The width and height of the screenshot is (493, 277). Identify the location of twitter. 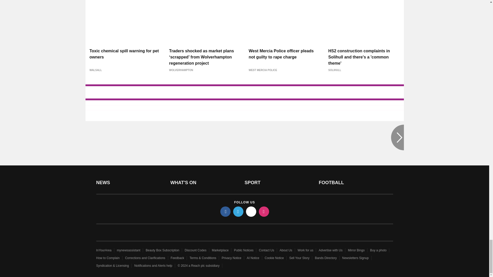
(238, 211).